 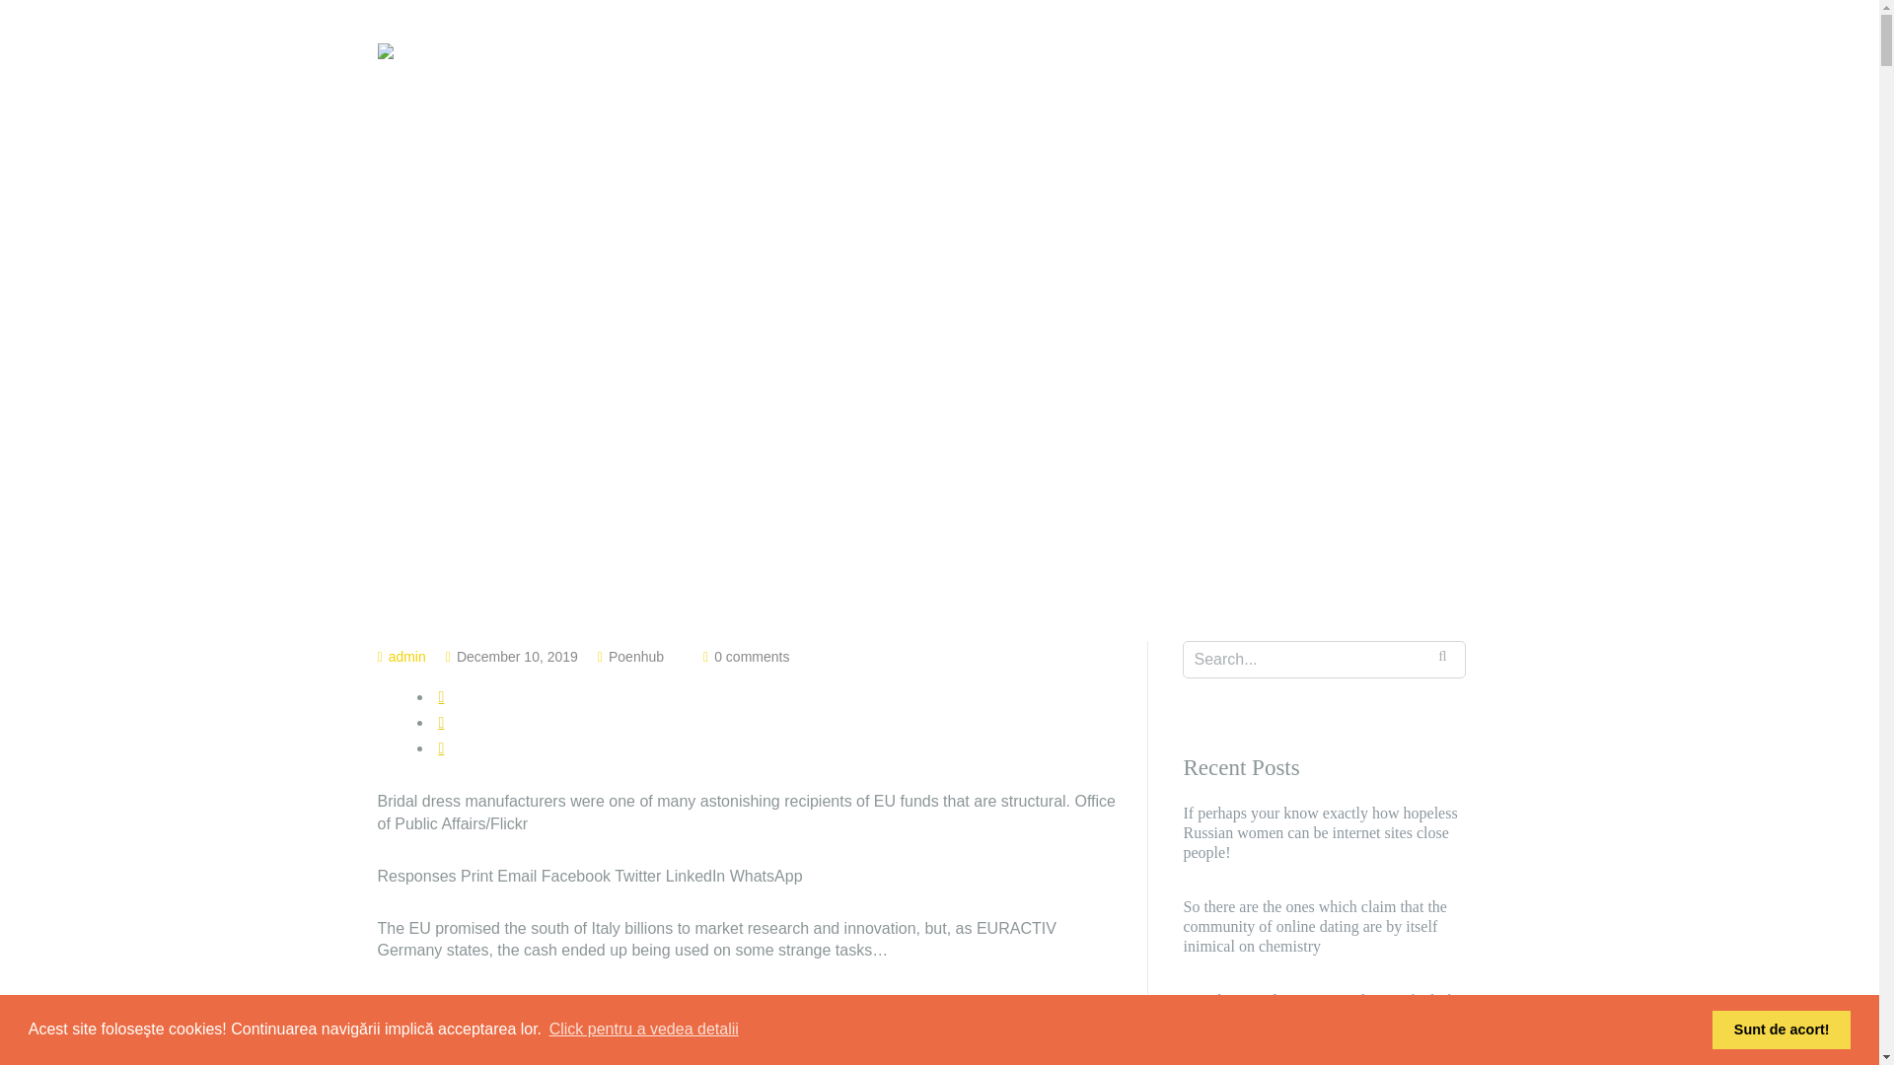 What do you see at coordinates (635, 656) in the screenshot?
I see `Poenhub` at bounding box center [635, 656].